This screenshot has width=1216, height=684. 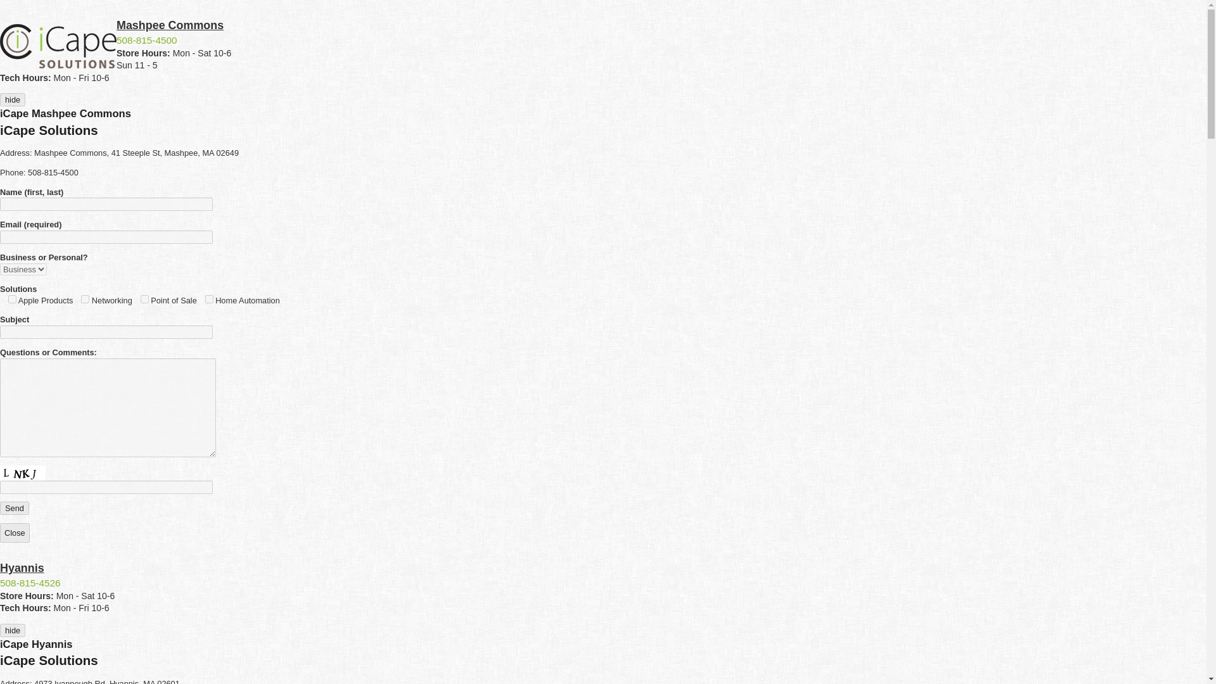 What do you see at coordinates (209, 299) in the screenshot?
I see `Home Automation` at bounding box center [209, 299].